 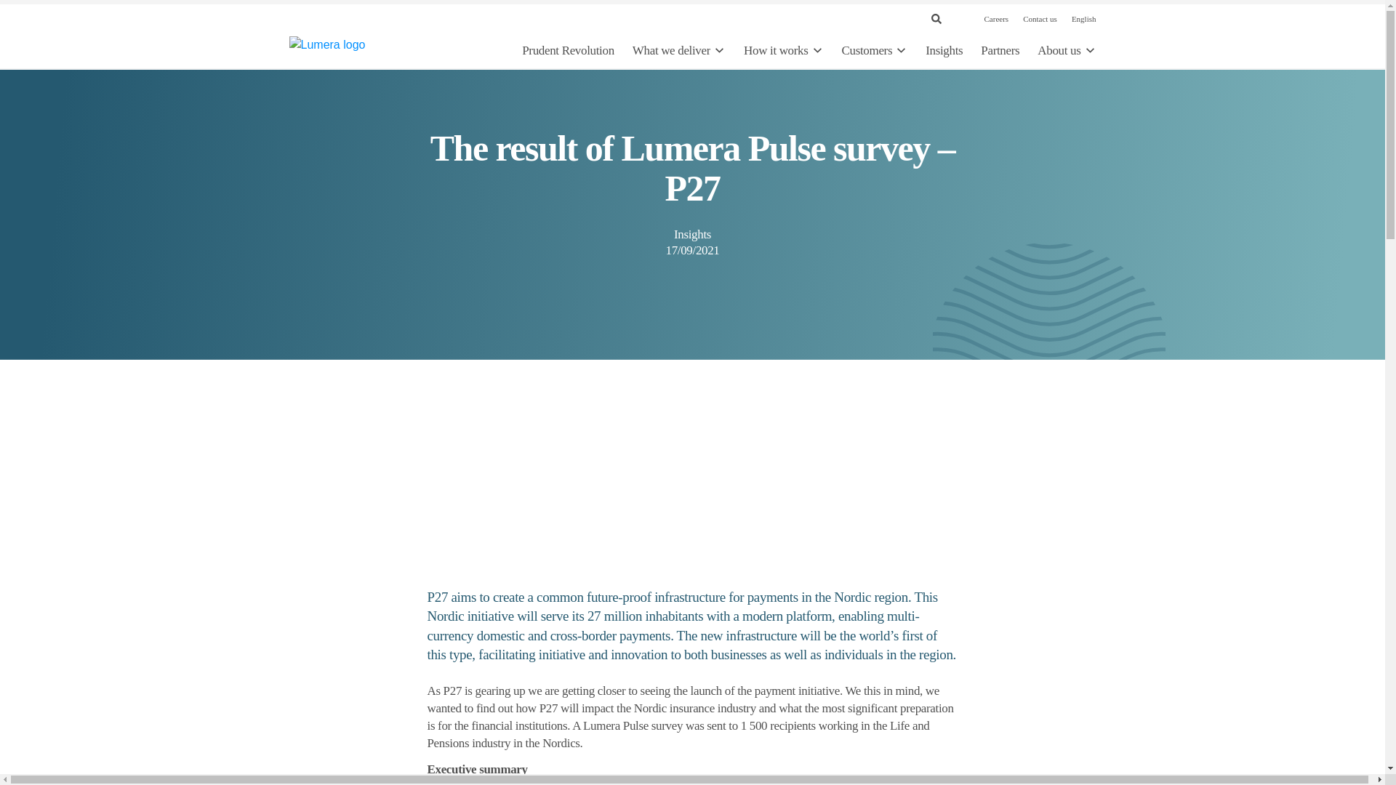 What do you see at coordinates (875, 51) in the screenshot?
I see `Customers` at bounding box center [875, 51].